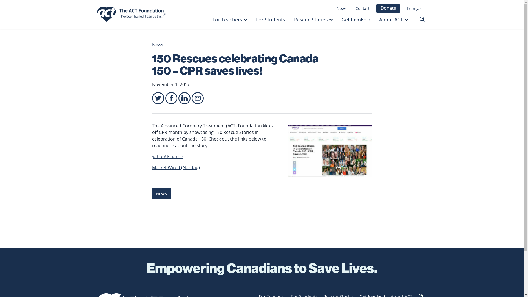 The width and height of the screenshot is (528, 297). I want to click on Rescue Stories, so click(311, 20).